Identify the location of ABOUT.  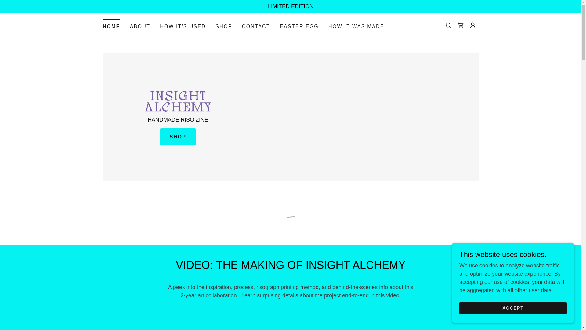
(140, 26).